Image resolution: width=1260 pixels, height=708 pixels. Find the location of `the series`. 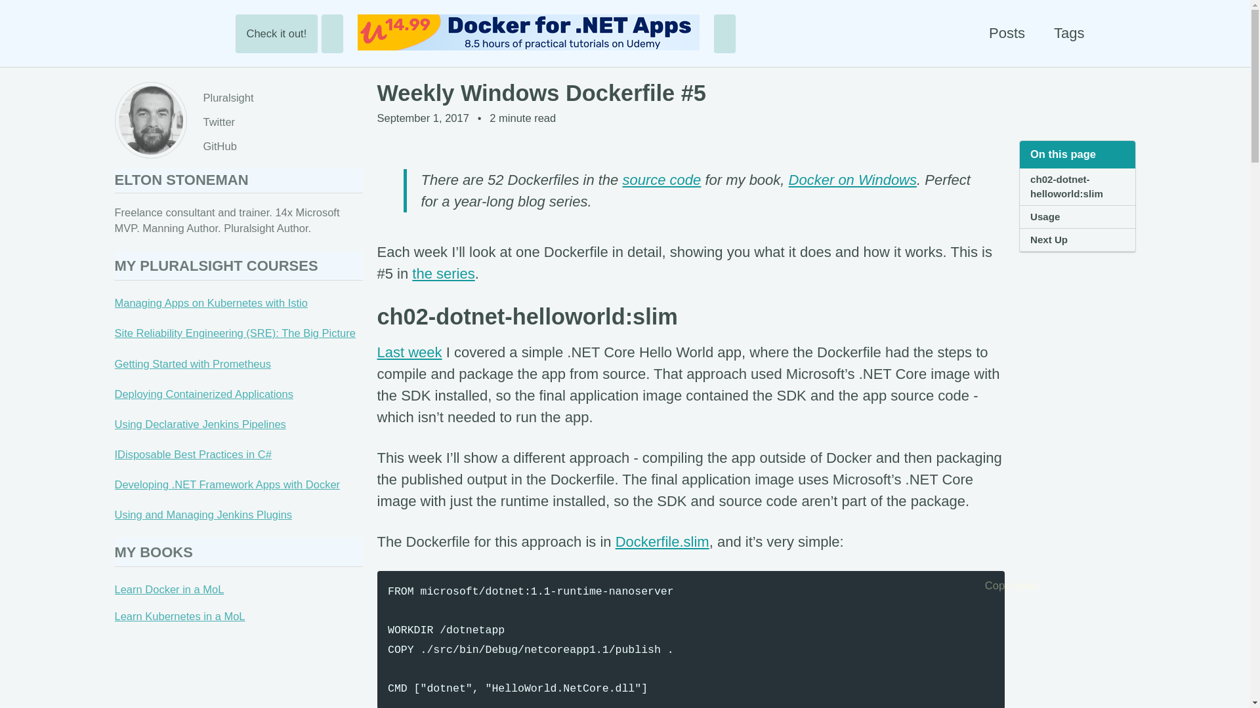

the series is located at coordinates (443, 273).